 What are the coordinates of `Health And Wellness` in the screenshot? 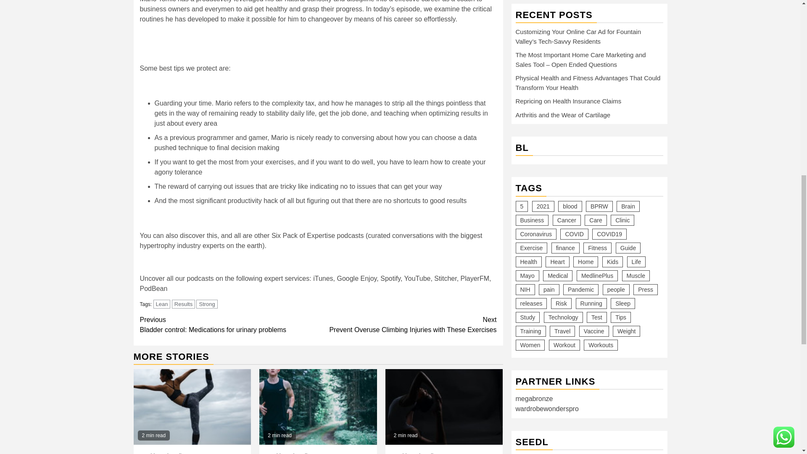 It's located at (166, 453).